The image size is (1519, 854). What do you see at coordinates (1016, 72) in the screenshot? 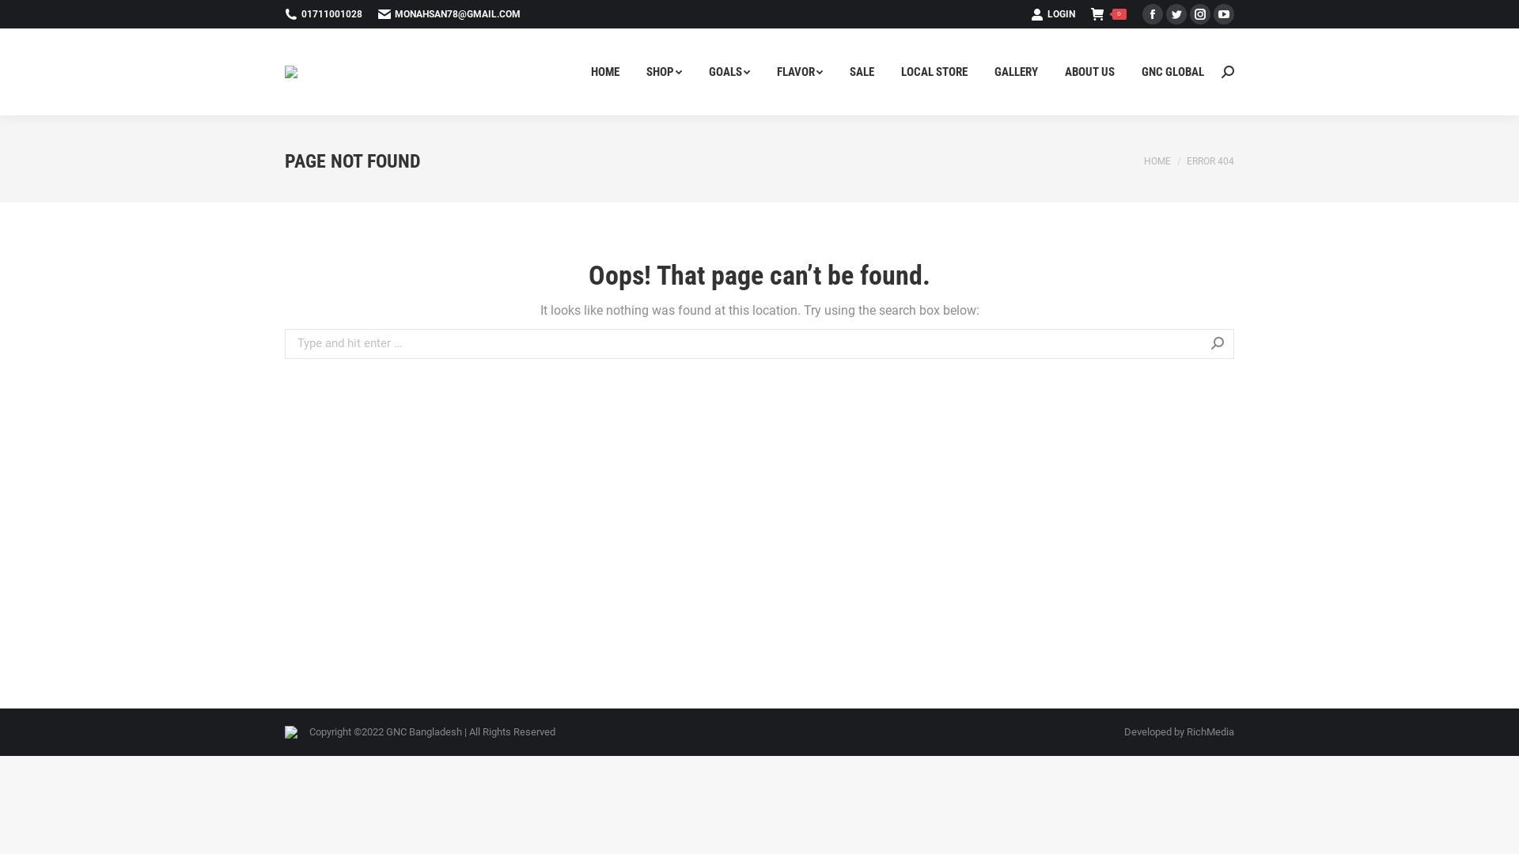
I see `GALLERY` at bounding box center [1016, 72].